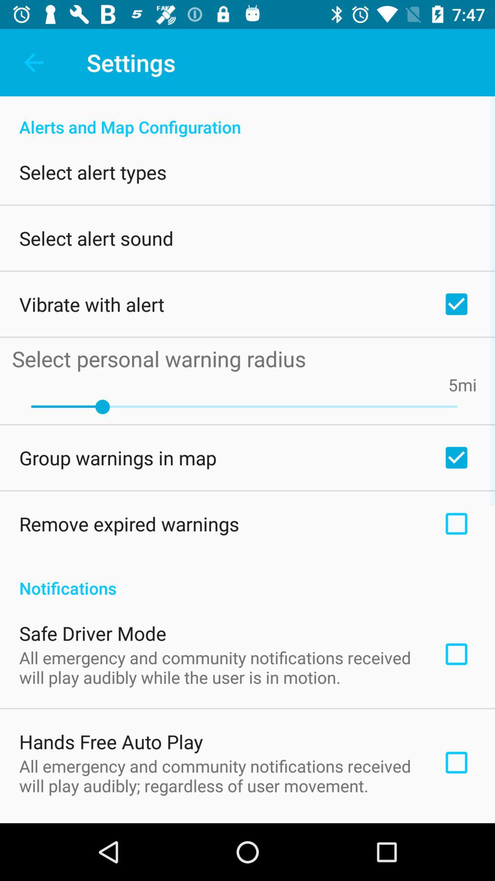 This screenshot has height=881, width=495. Describe the element at coordinates (247, 117) in the screenshot. I see `open alerts and map` at that location.